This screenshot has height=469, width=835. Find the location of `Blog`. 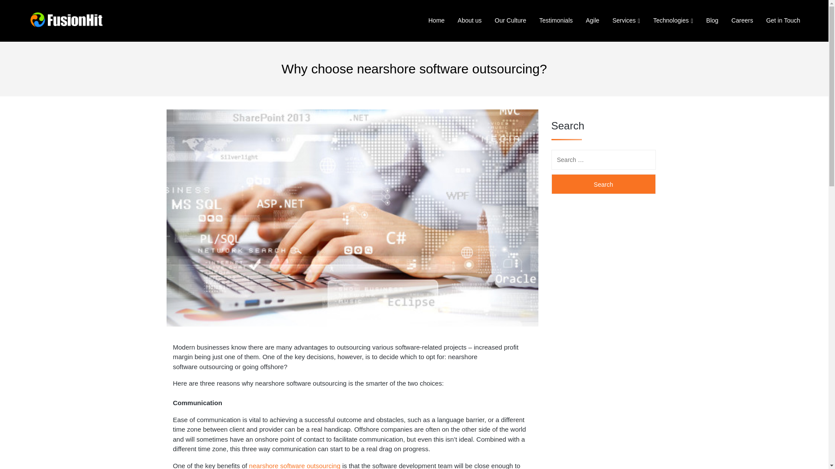

Blog is located at coordinates (712, 20).